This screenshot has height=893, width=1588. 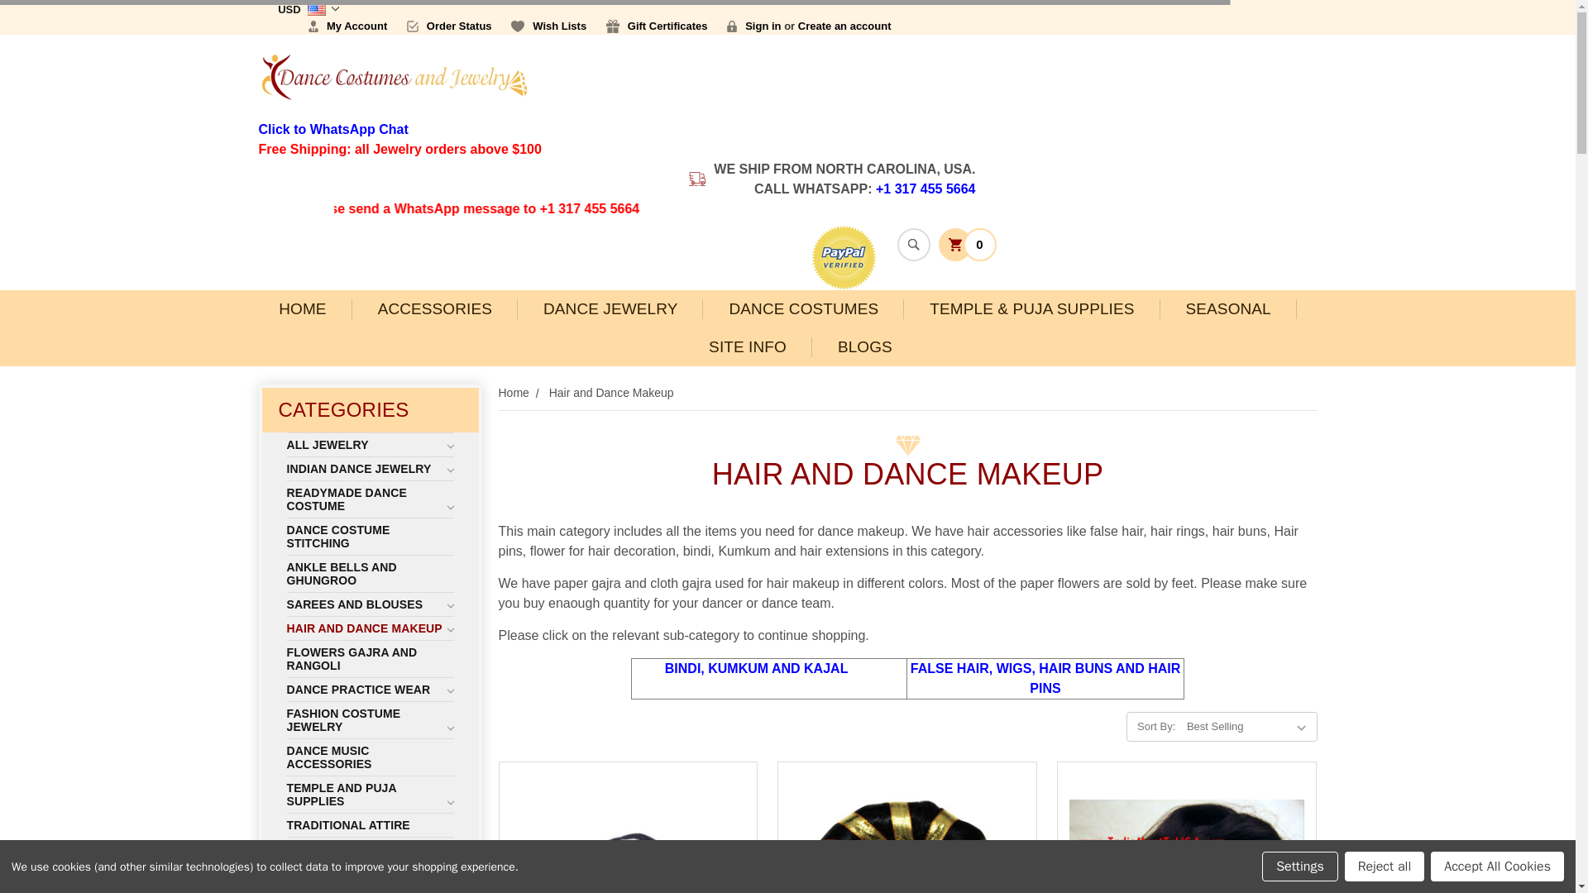 What do you see at coordinates (332, 129) in the screenshot?
I see `Click to WhatsApp Chat` at bounding box center [332, 129].